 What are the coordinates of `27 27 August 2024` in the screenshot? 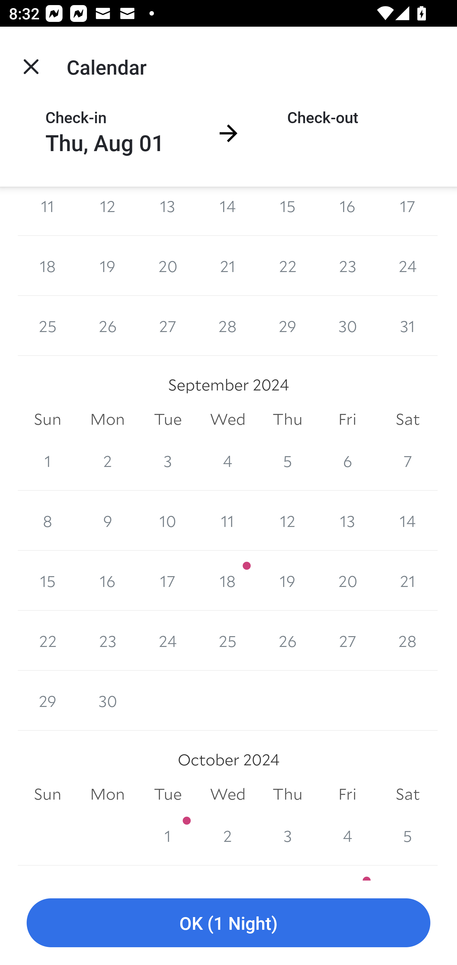 It's located at (168, 326).